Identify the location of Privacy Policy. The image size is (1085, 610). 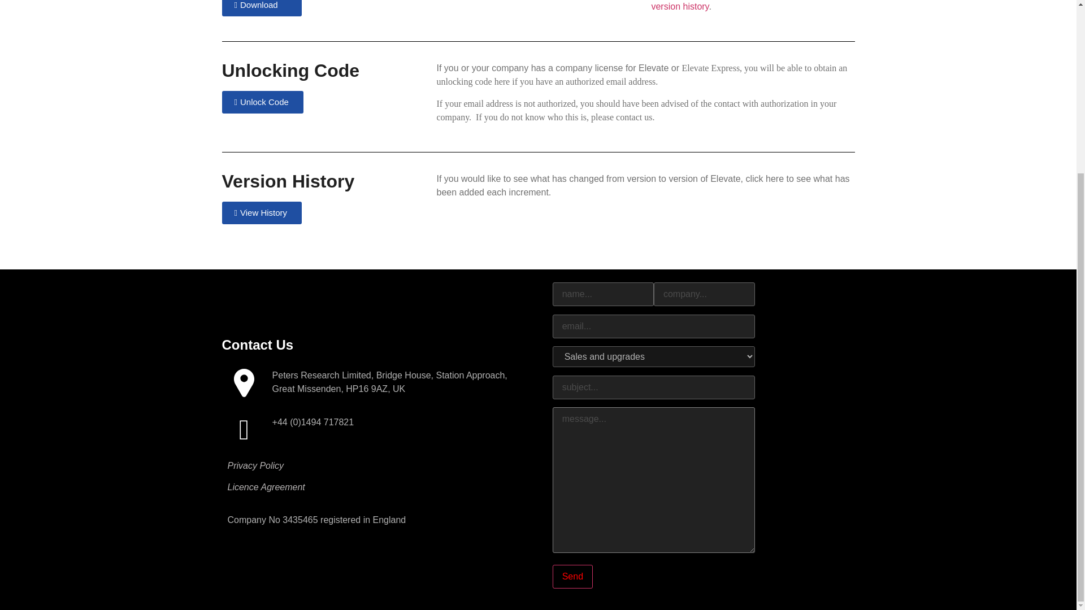
(255, 465).